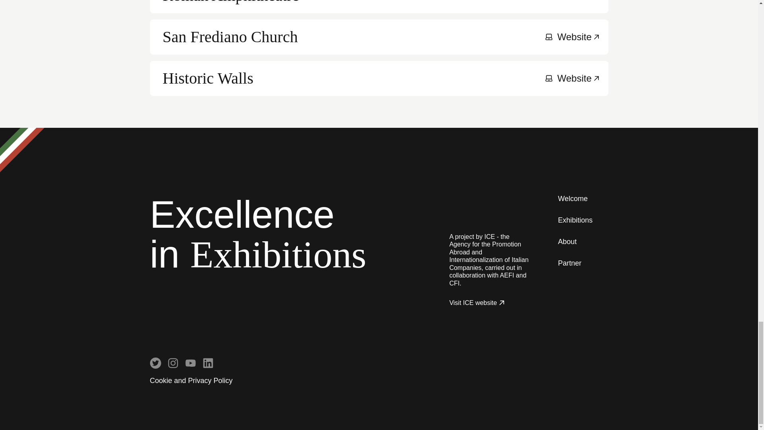  Describe the element at coordinates (477, 303) in the screenshot. I see `Linkedin` at that location.